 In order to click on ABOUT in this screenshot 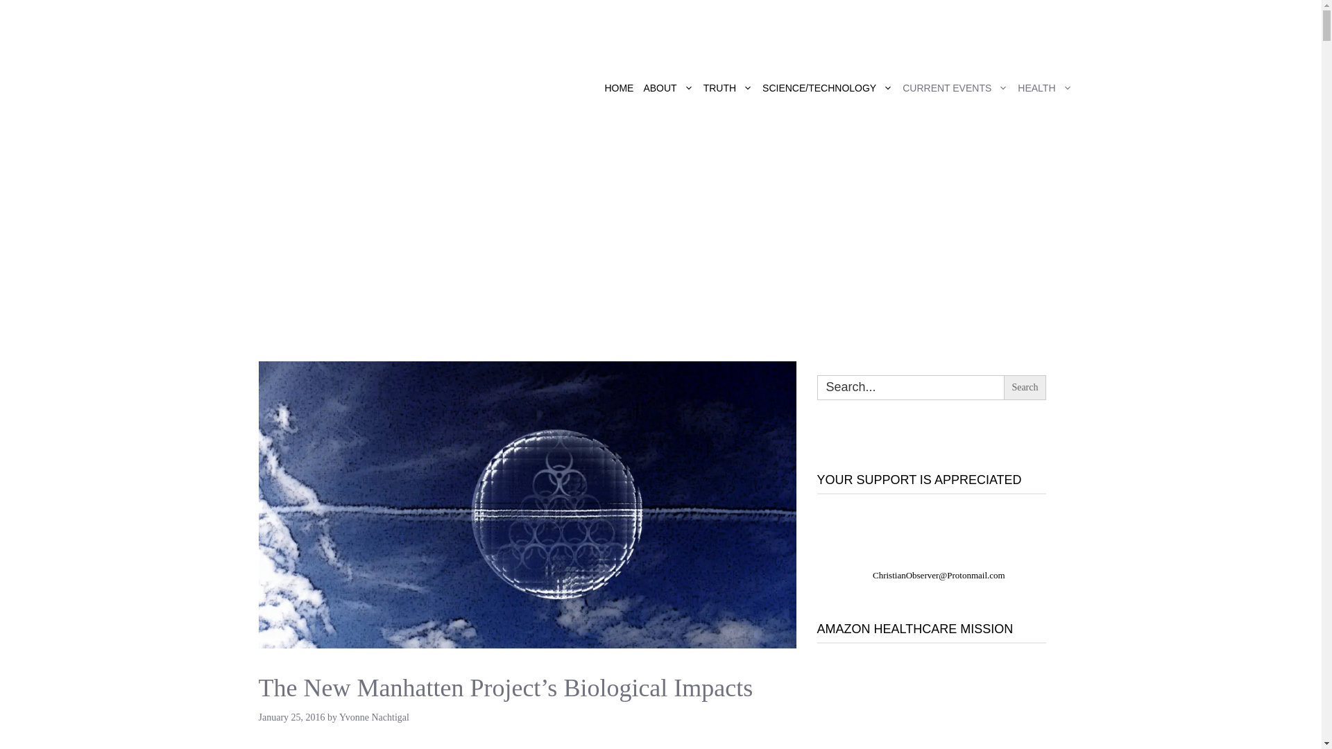, I will do `click(667, 87)`.